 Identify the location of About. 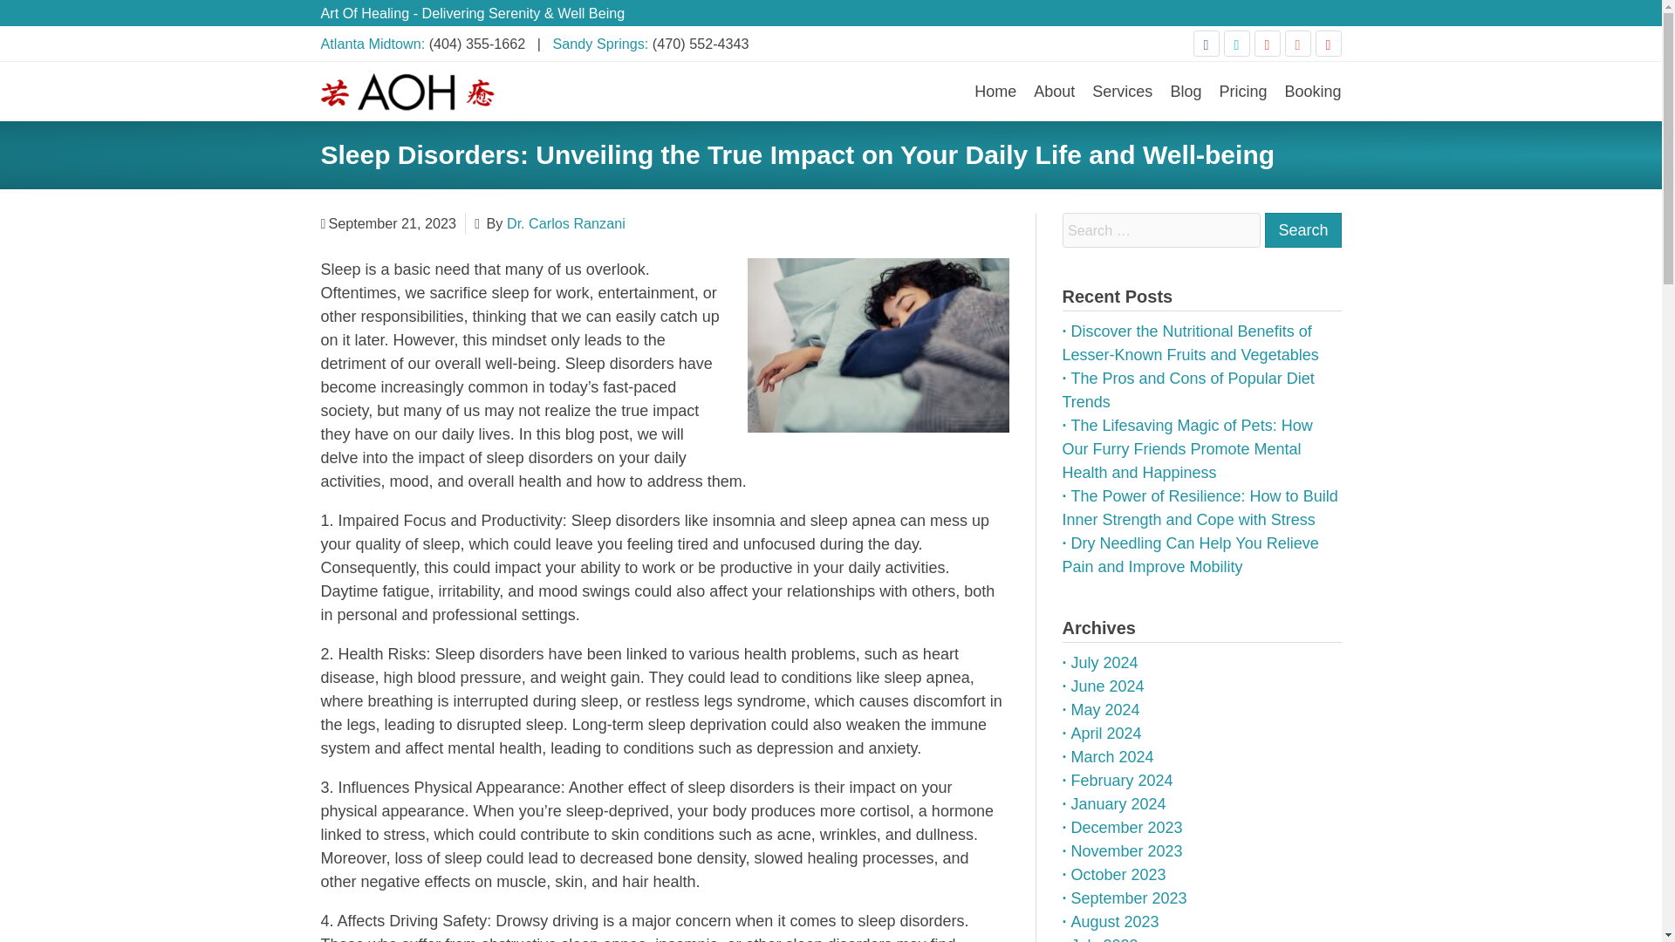
(1054, 91).